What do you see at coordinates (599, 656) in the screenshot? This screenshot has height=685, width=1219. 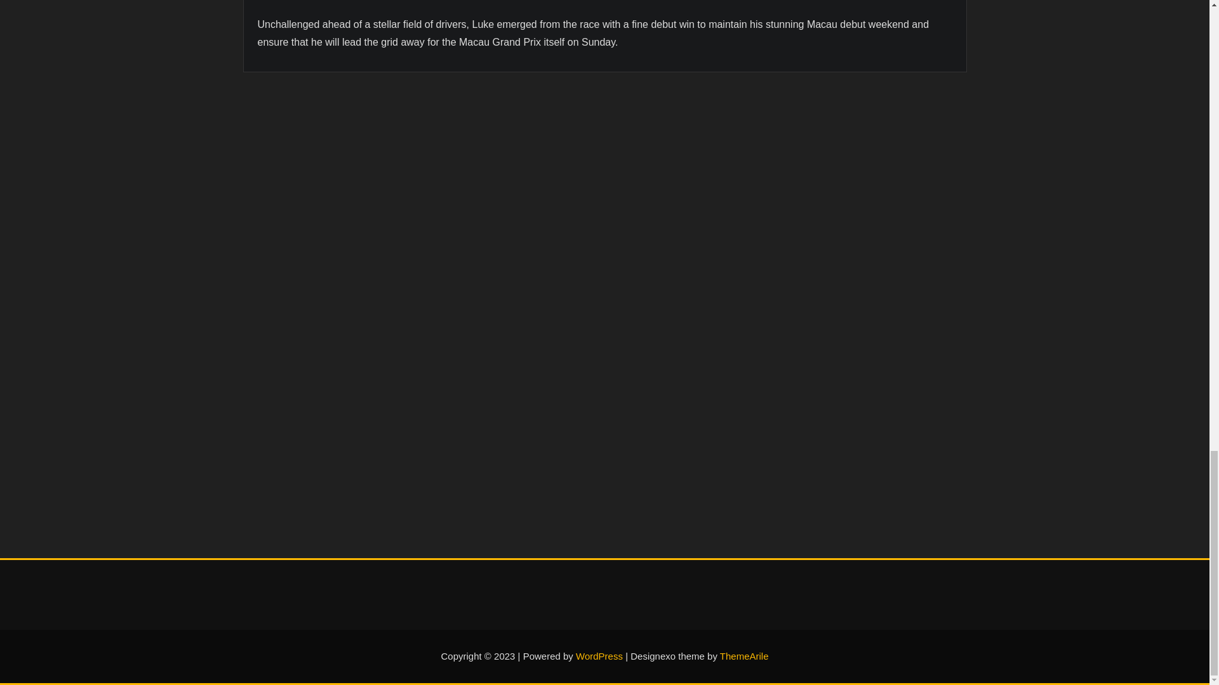 I see `WordPress` at bounding box center [599, 656].